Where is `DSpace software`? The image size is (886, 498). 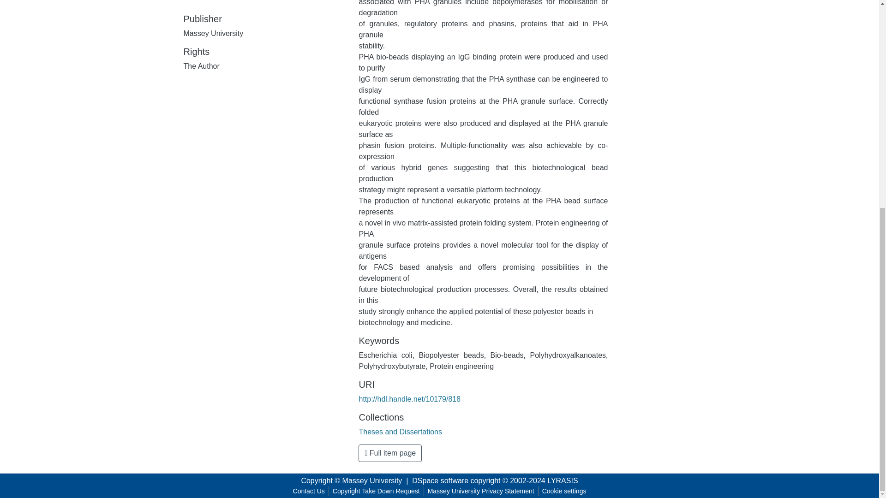
DSpace software is located at coordinates (440, 480).